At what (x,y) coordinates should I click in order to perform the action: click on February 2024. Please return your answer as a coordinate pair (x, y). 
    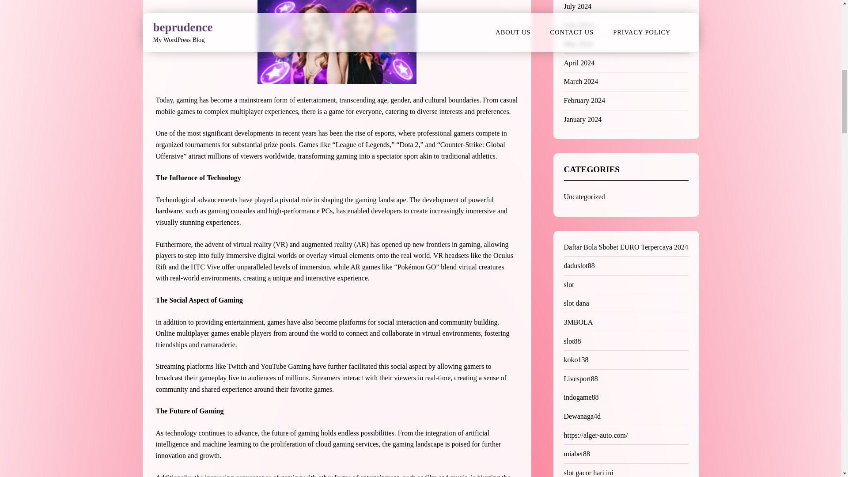
    Looking at the image, I should click on (584, 101).